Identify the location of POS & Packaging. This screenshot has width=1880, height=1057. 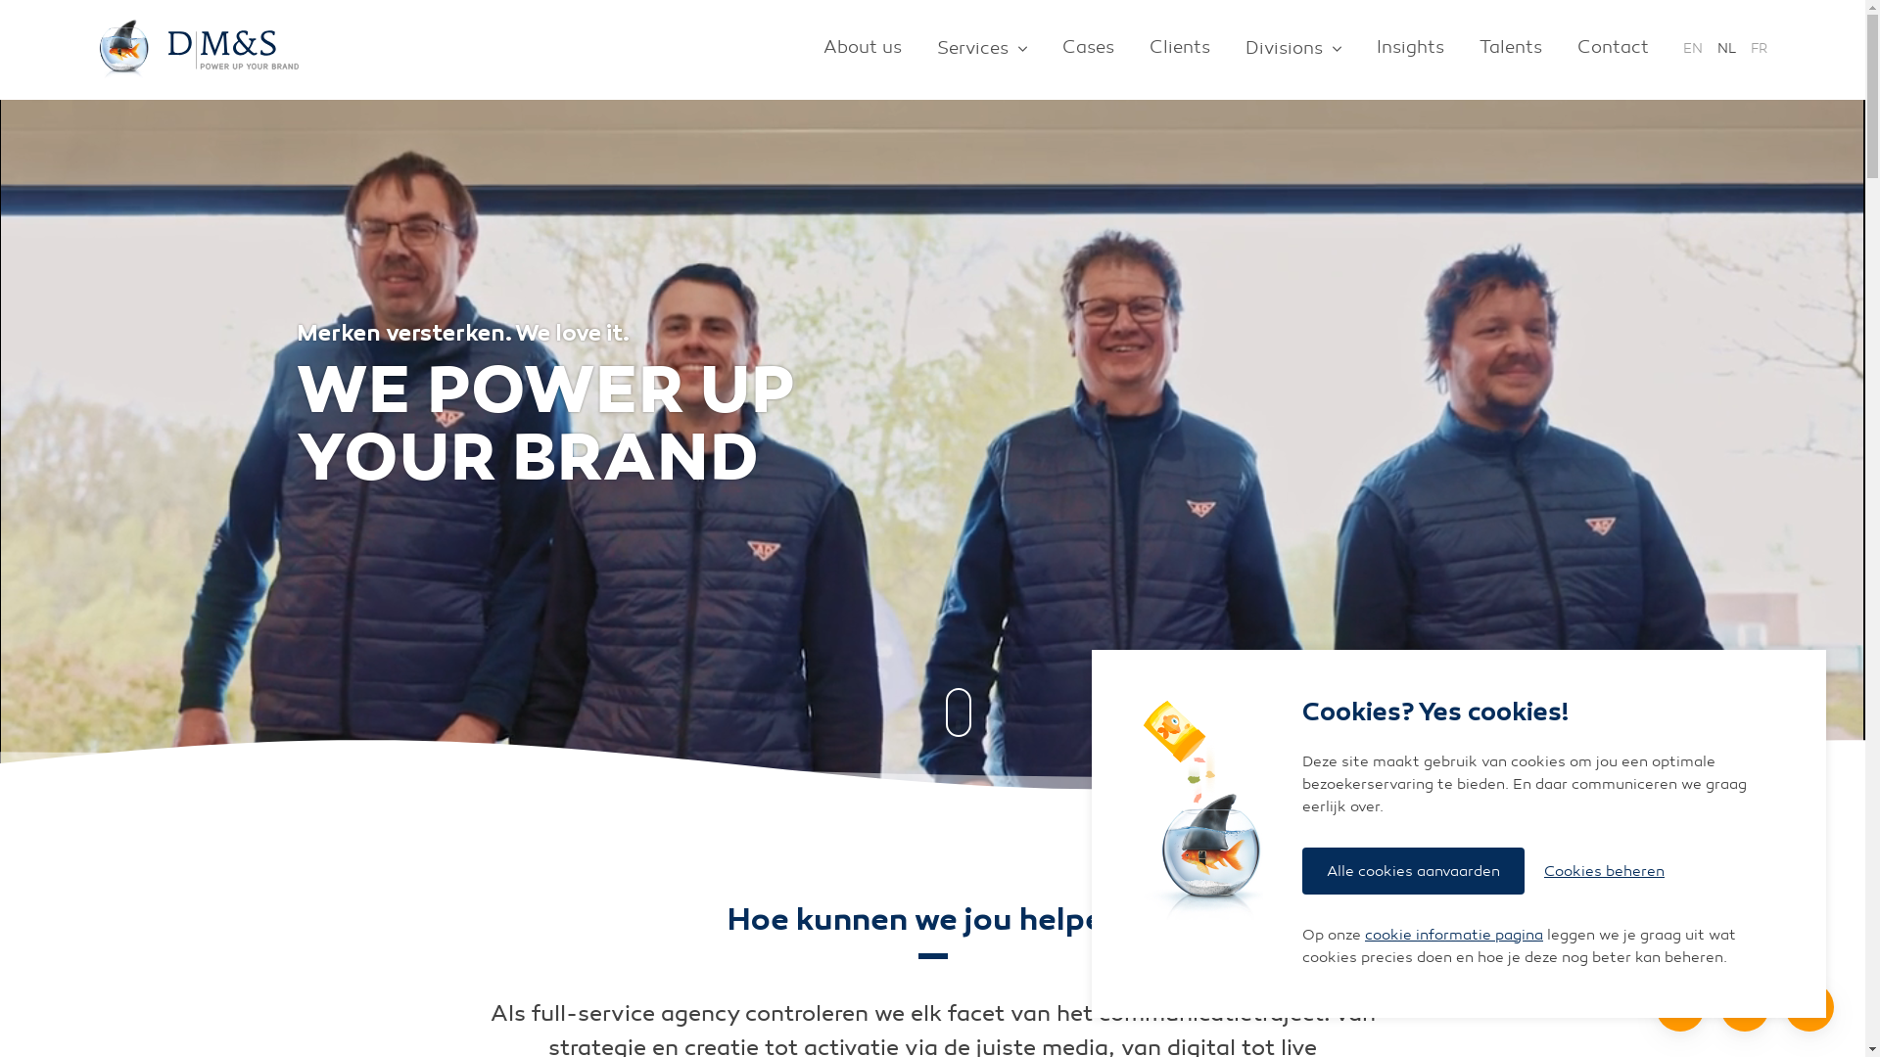
(670, 705).